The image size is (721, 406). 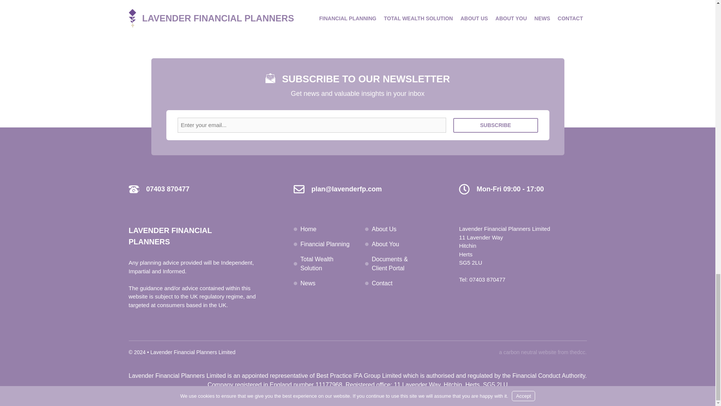 What do you see at coordinates (543, 352) in the screenshot?
I see `a carbon neutral website from thedcc.` at bounding box center [543, 352].